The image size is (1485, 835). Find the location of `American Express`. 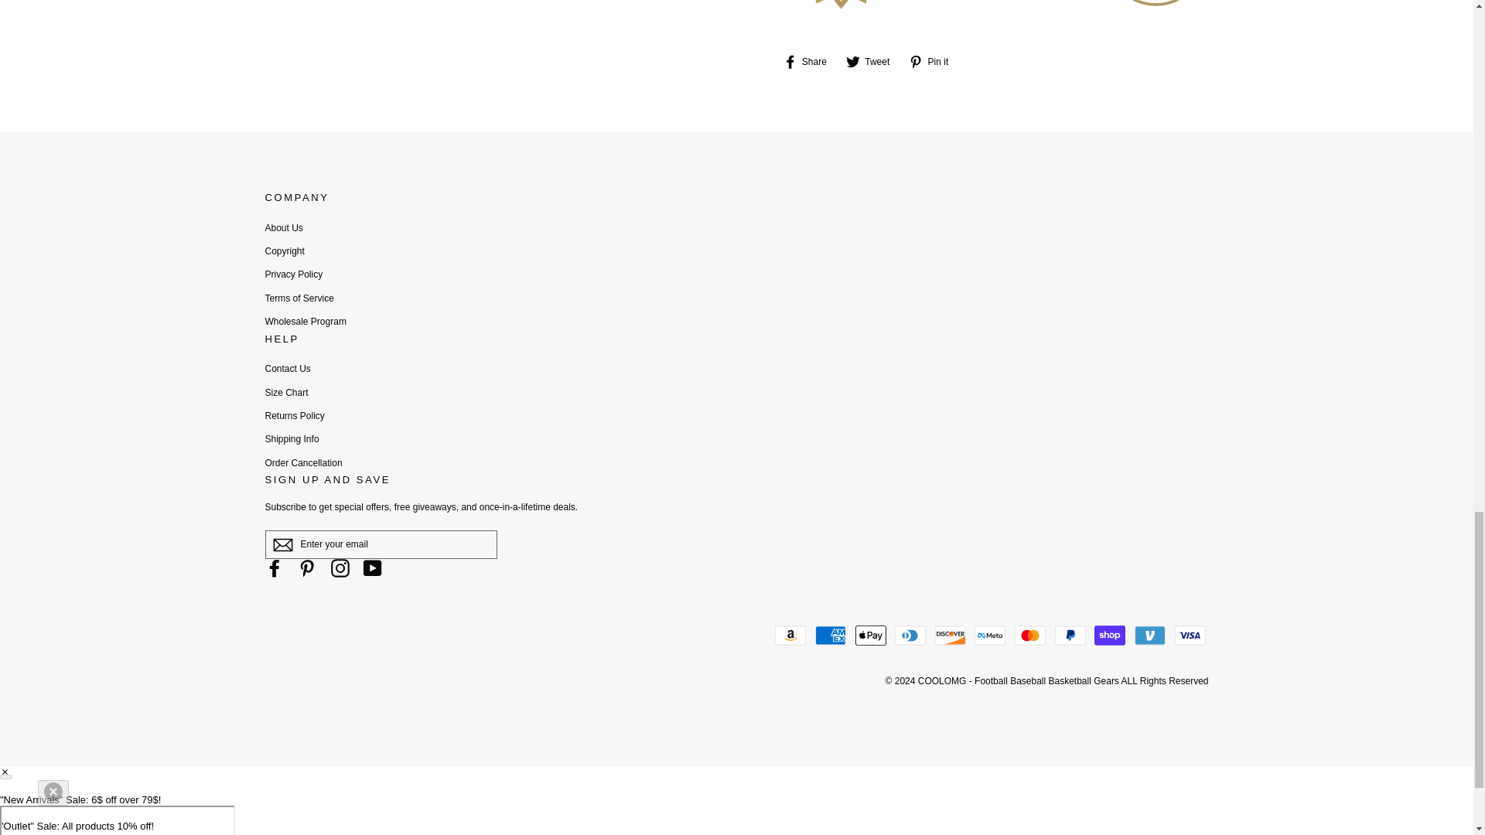

American Express is located at coordinates (831, 636).